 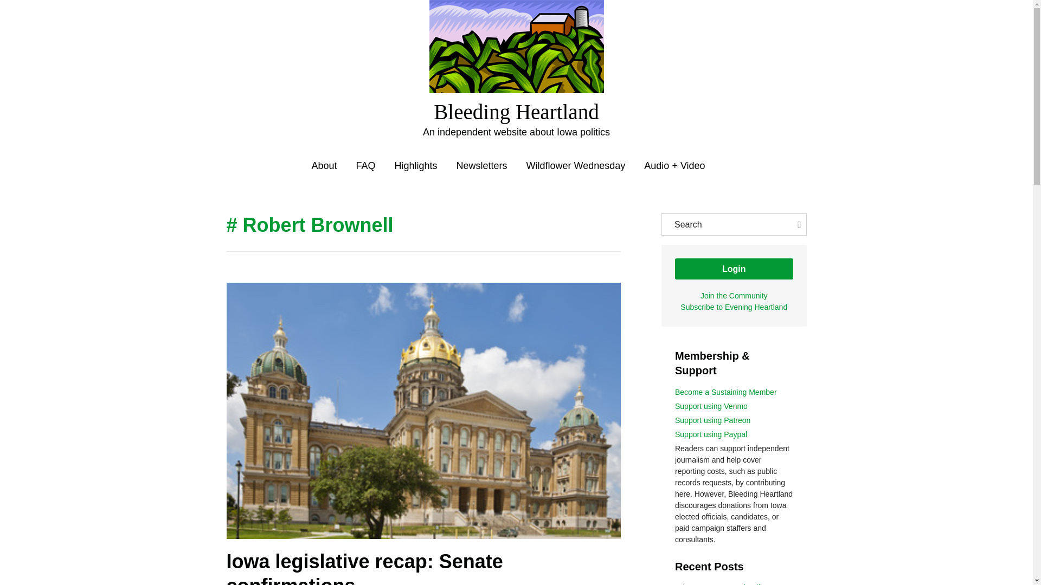 What do you see at coordinates (364, 568) in the screenshot?
I see `Iowa legislative recap: Senate confirmations` at bounding box center [364, 568].